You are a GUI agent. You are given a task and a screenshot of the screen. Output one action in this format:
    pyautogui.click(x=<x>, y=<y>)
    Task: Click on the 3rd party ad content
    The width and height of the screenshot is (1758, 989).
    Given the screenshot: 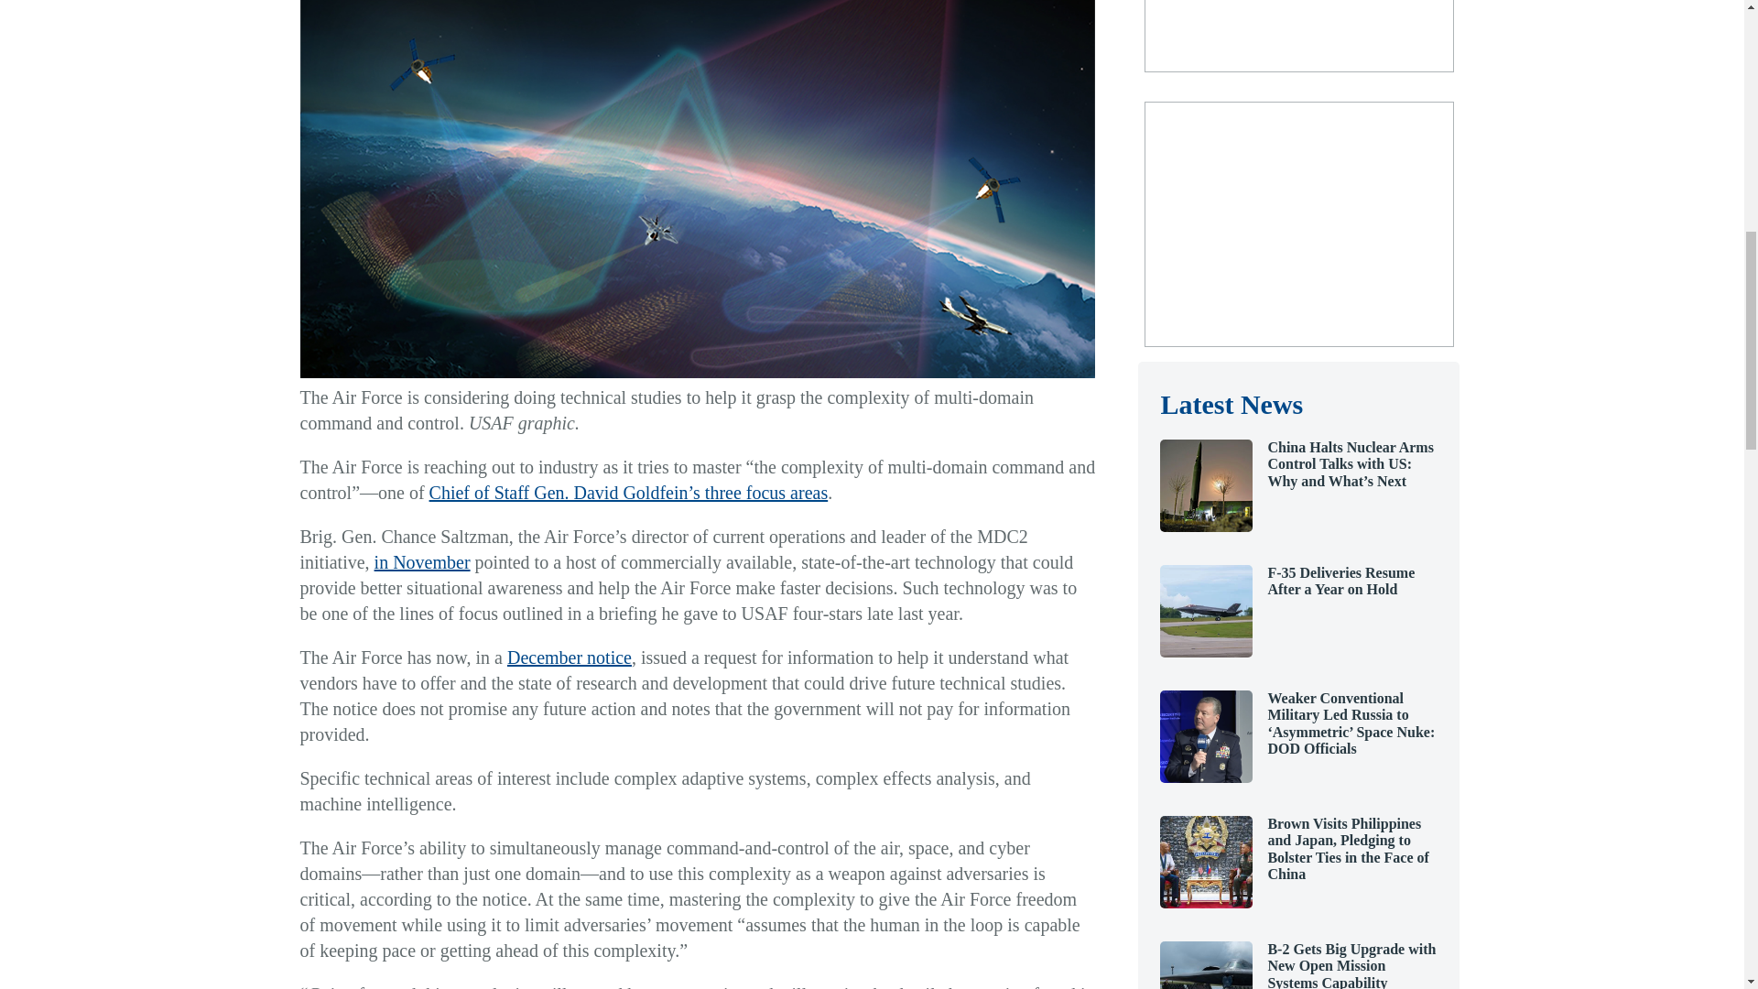 What is the action you would take?
    pyautogui.click(x=1298, y=32)
    